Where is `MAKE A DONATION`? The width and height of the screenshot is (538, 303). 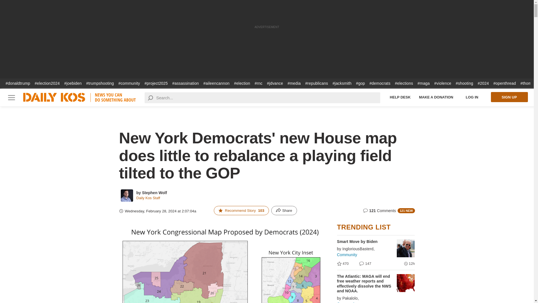 MAKE A DONATION is located at coordinates (436, 97).